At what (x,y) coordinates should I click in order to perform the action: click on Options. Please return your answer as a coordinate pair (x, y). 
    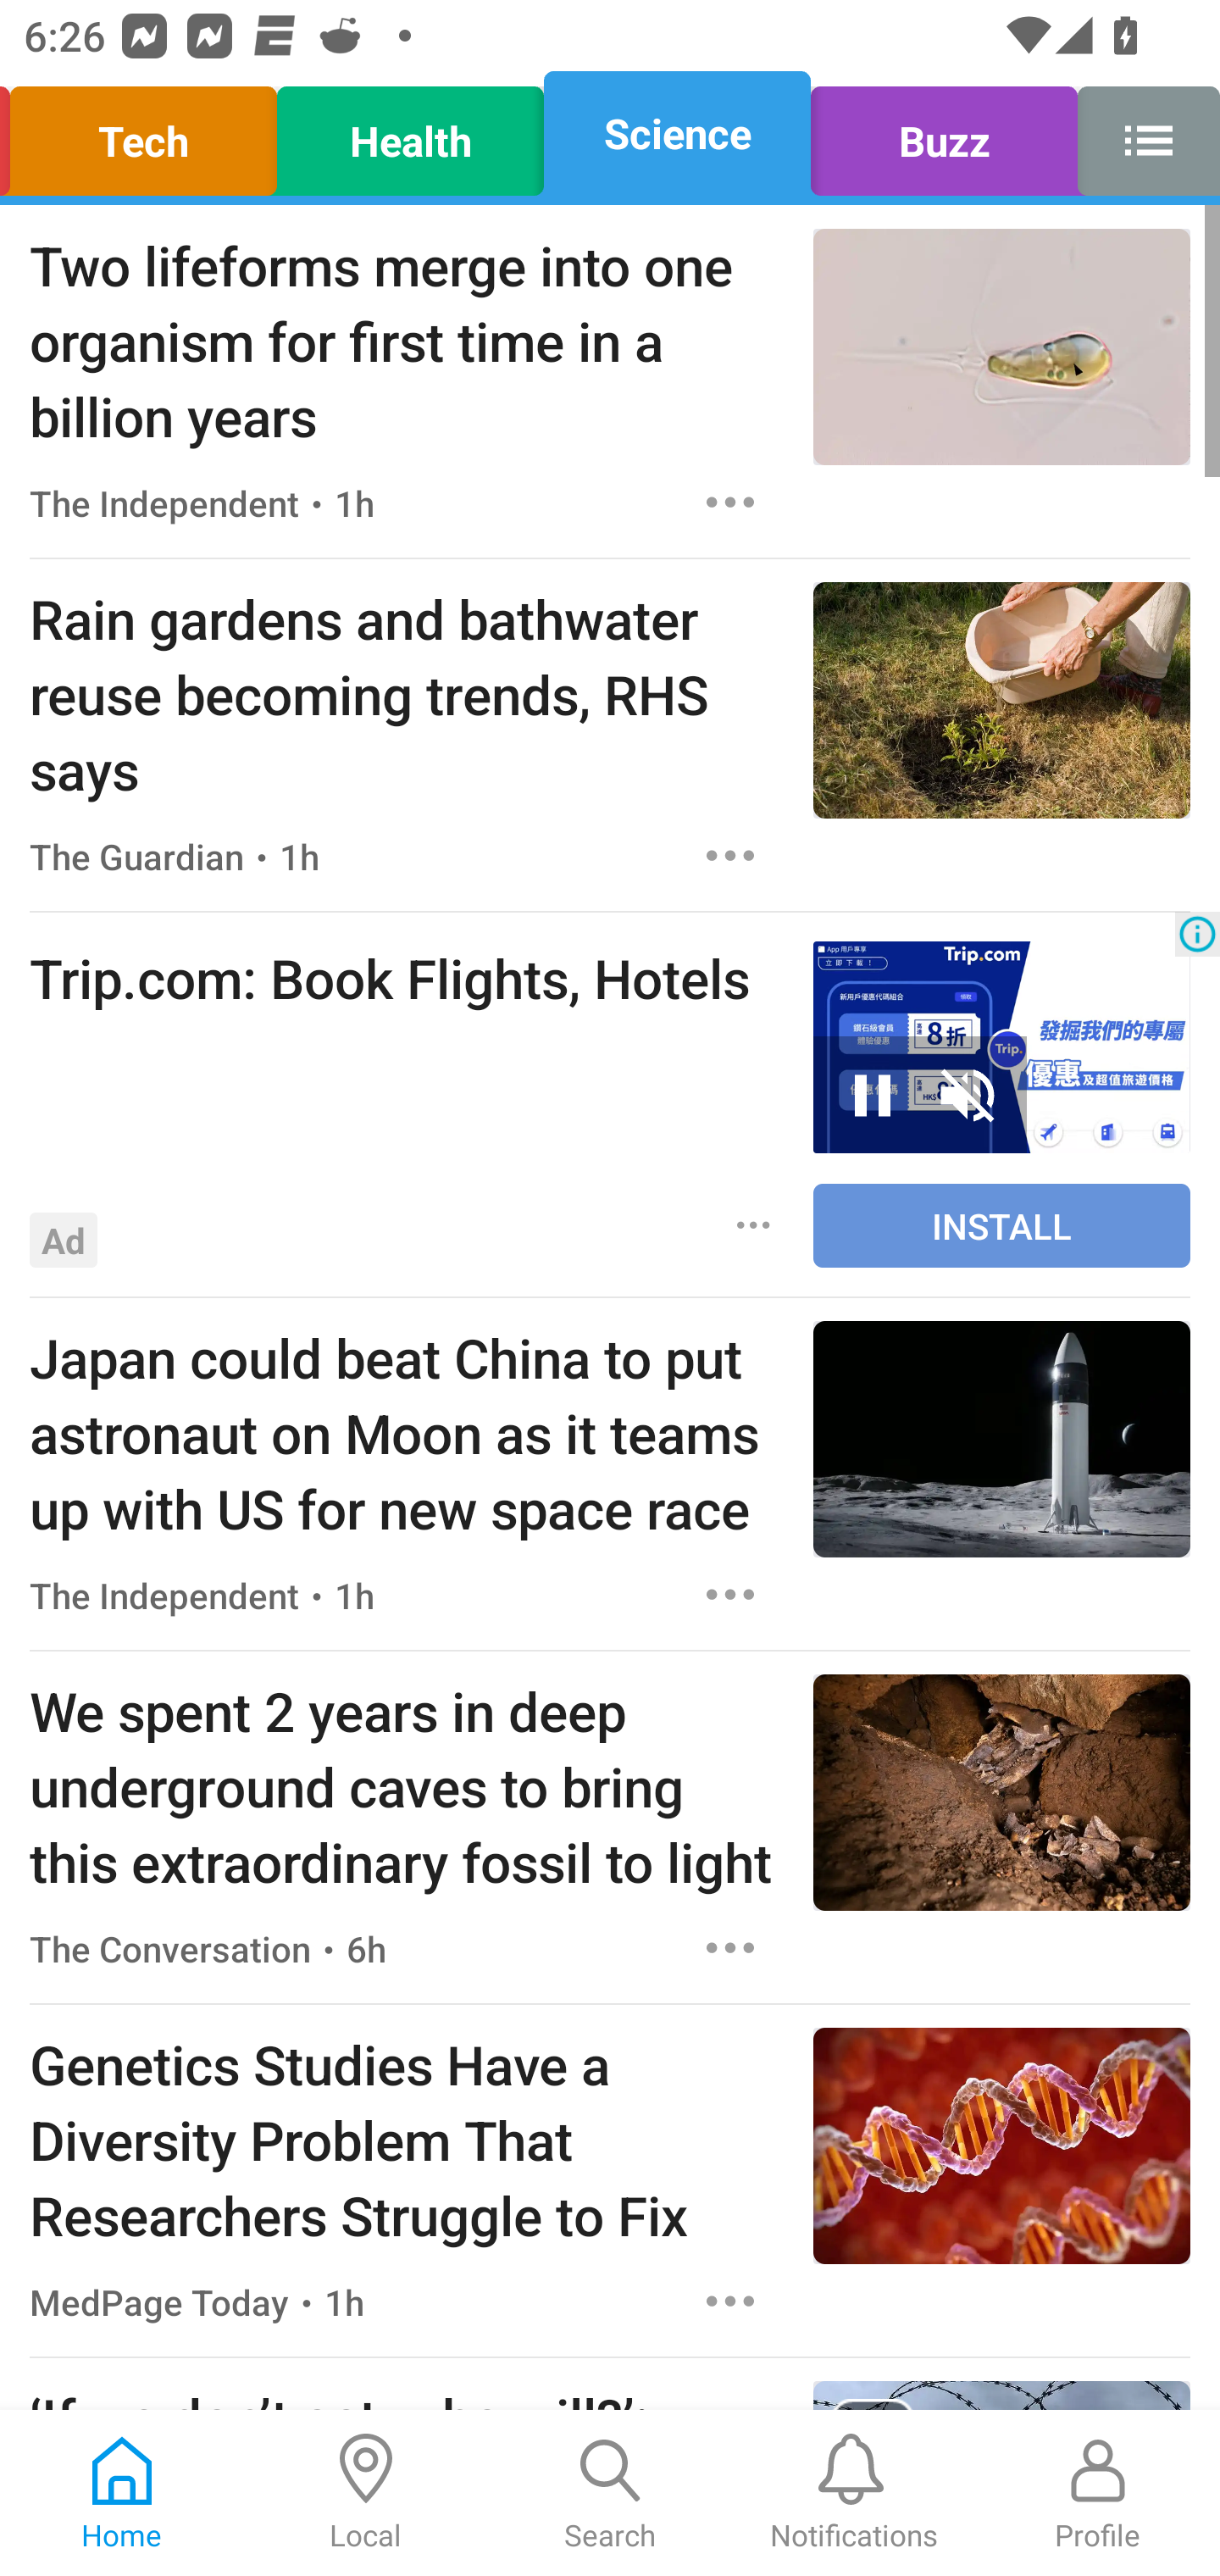
    Looking at the image, I should click on (730, 1947).